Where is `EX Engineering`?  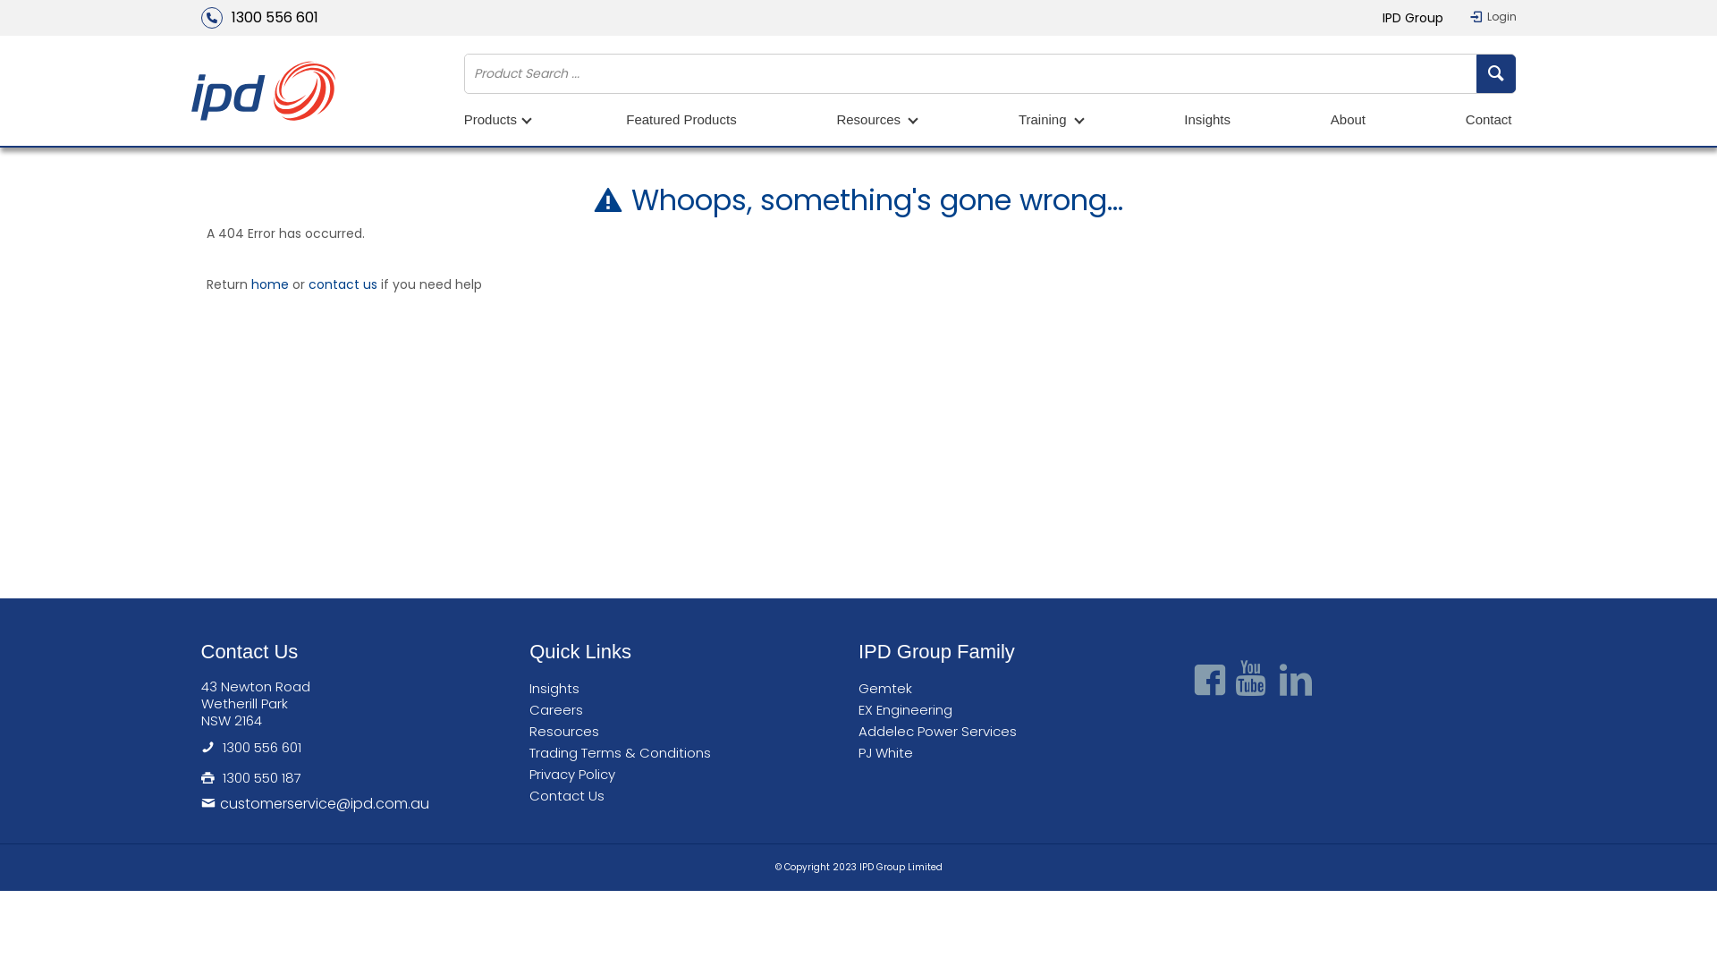 EX Engineering is located at coordinates (910, 710).